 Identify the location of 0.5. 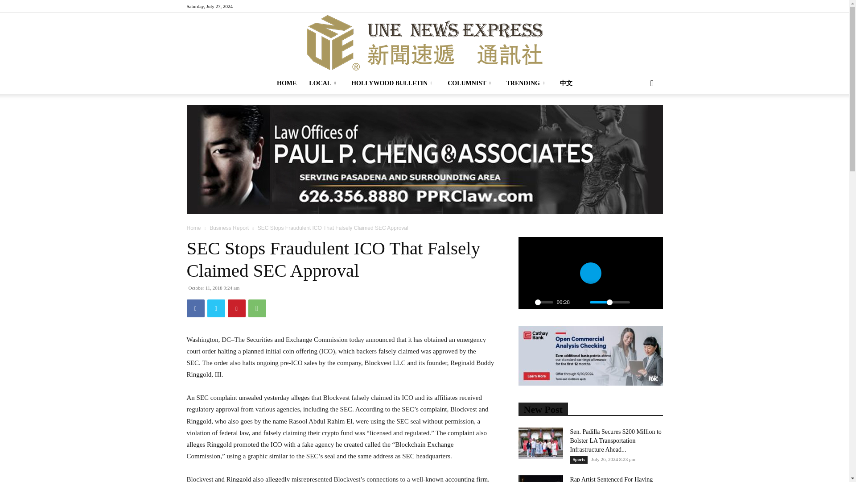
(609, 302).